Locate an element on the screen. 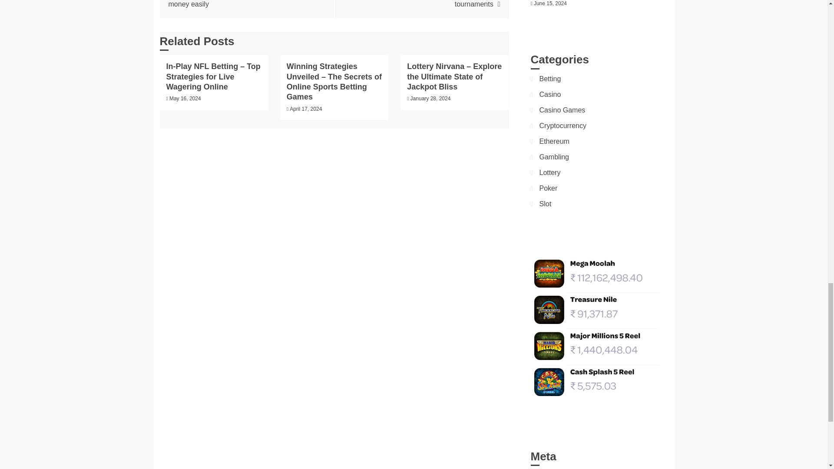 The height and width of the screenshot is (469, 834). May 16, 2024 is located at coordinates (185, 99).